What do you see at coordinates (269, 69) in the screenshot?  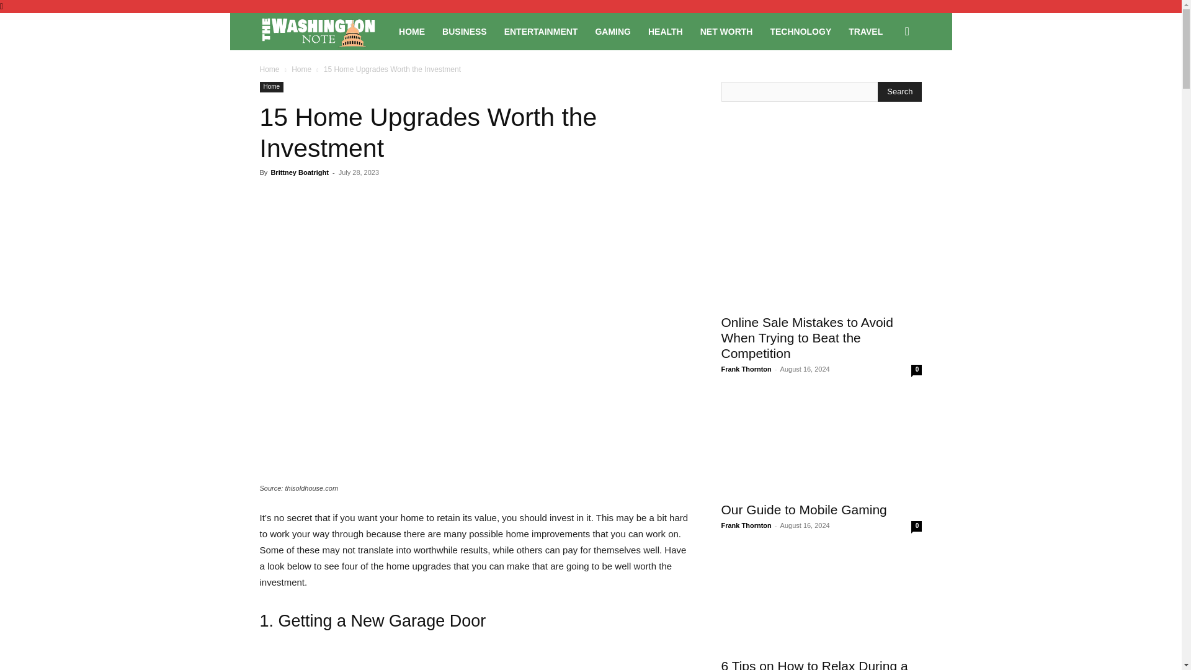 I see `Home` at bounding box center [269, 69].